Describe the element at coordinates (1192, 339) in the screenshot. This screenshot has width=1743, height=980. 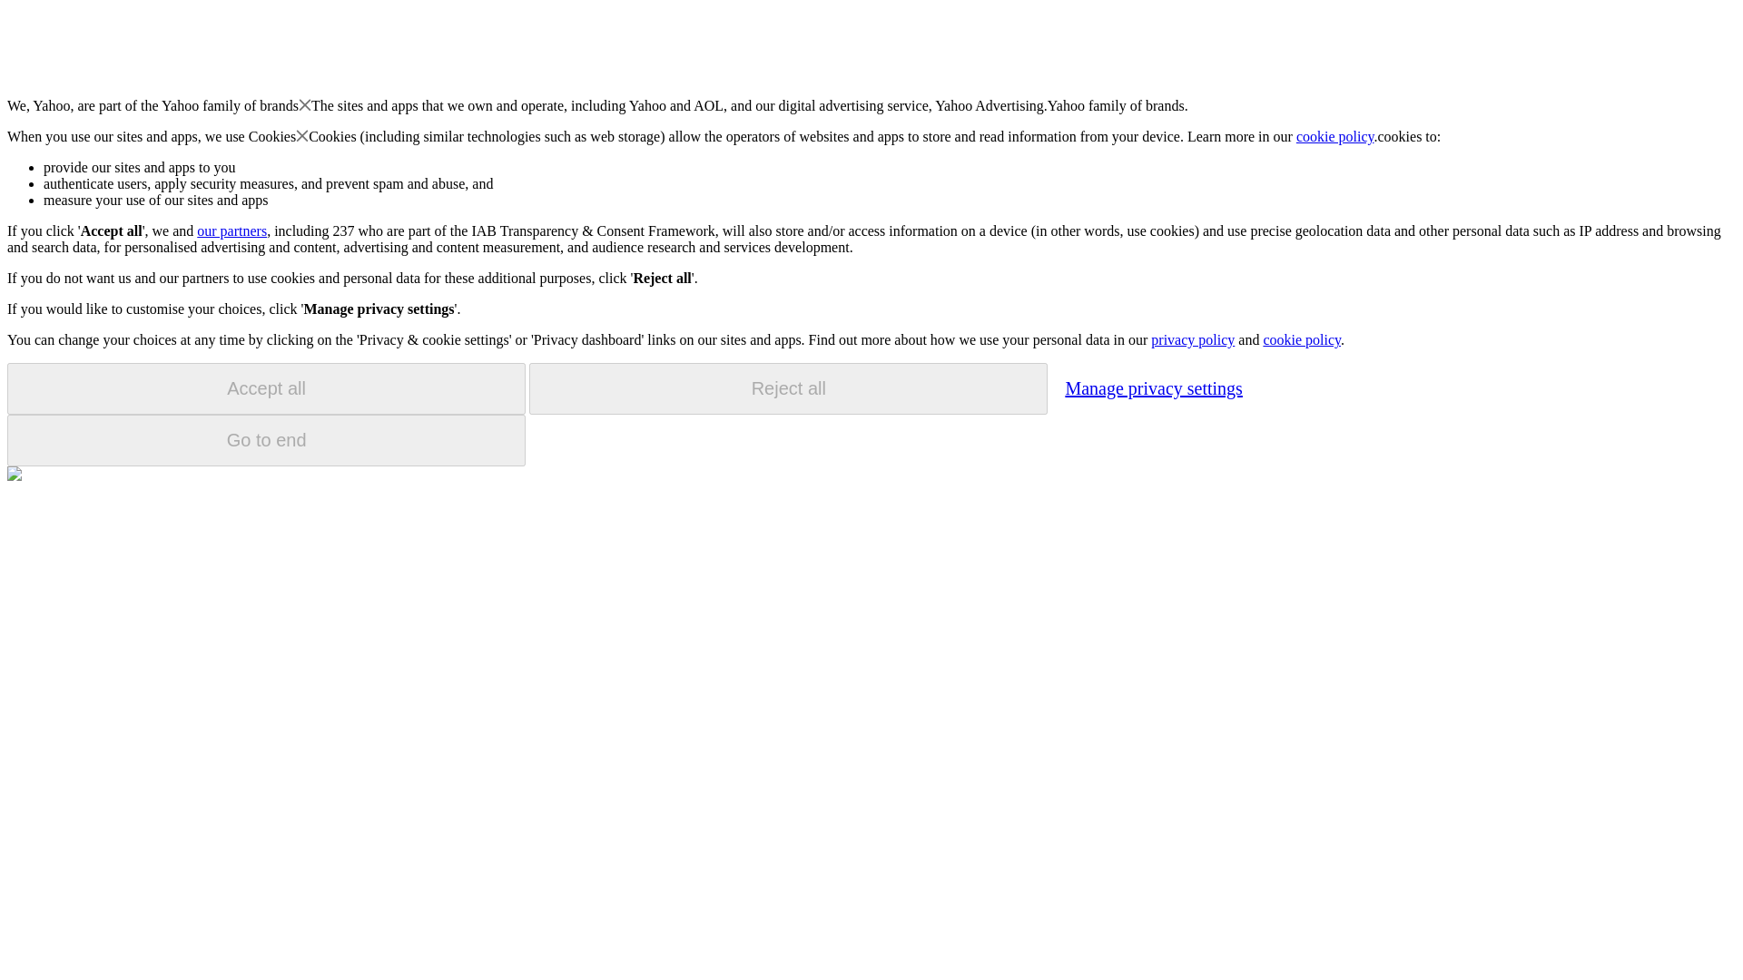
I see `privacy policy` at that location.